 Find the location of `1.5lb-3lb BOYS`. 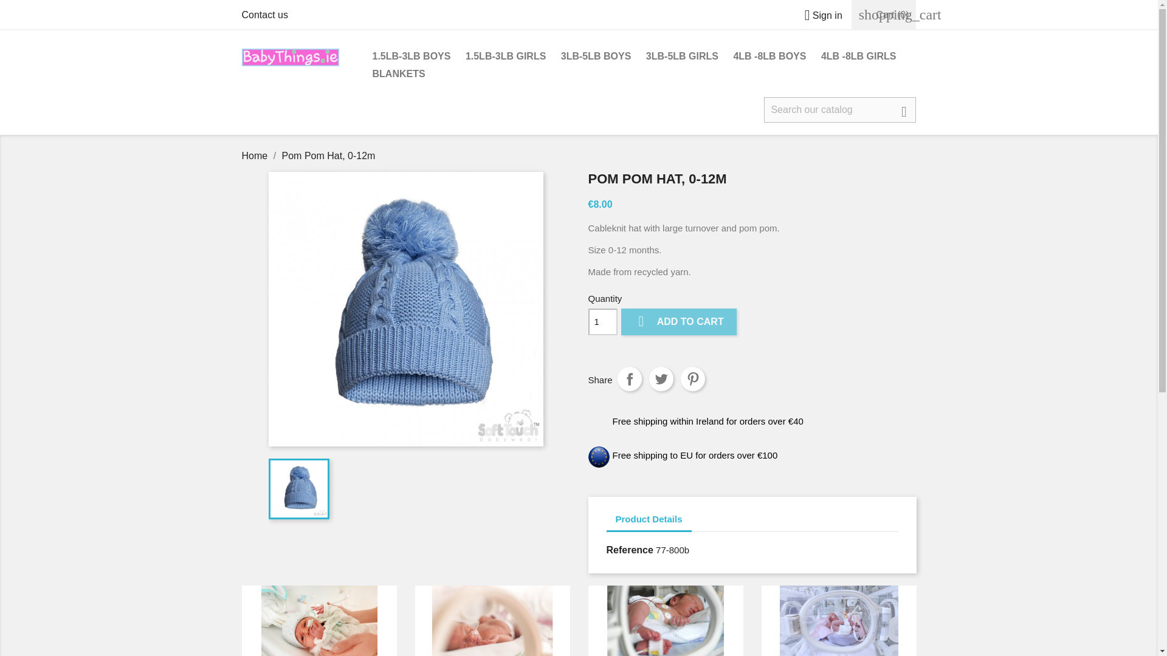

1.5lb-3lb BOYS is located at coordinates (318, 621).